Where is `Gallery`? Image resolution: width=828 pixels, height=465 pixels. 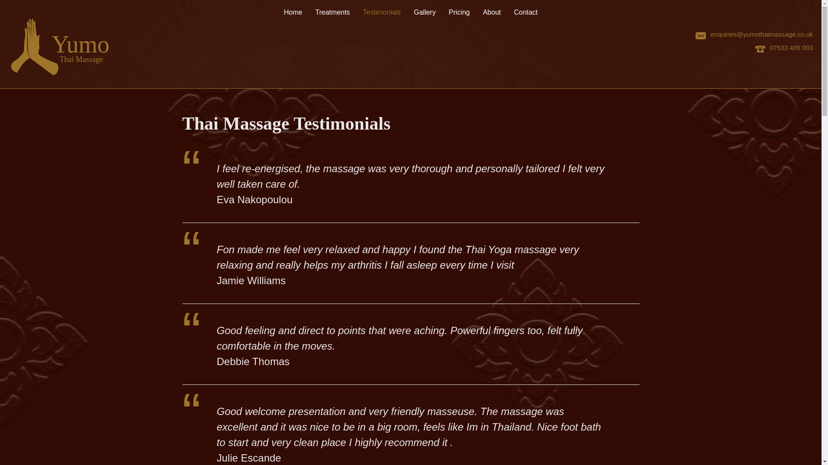
Gallery is located at coordinates (425, 12).